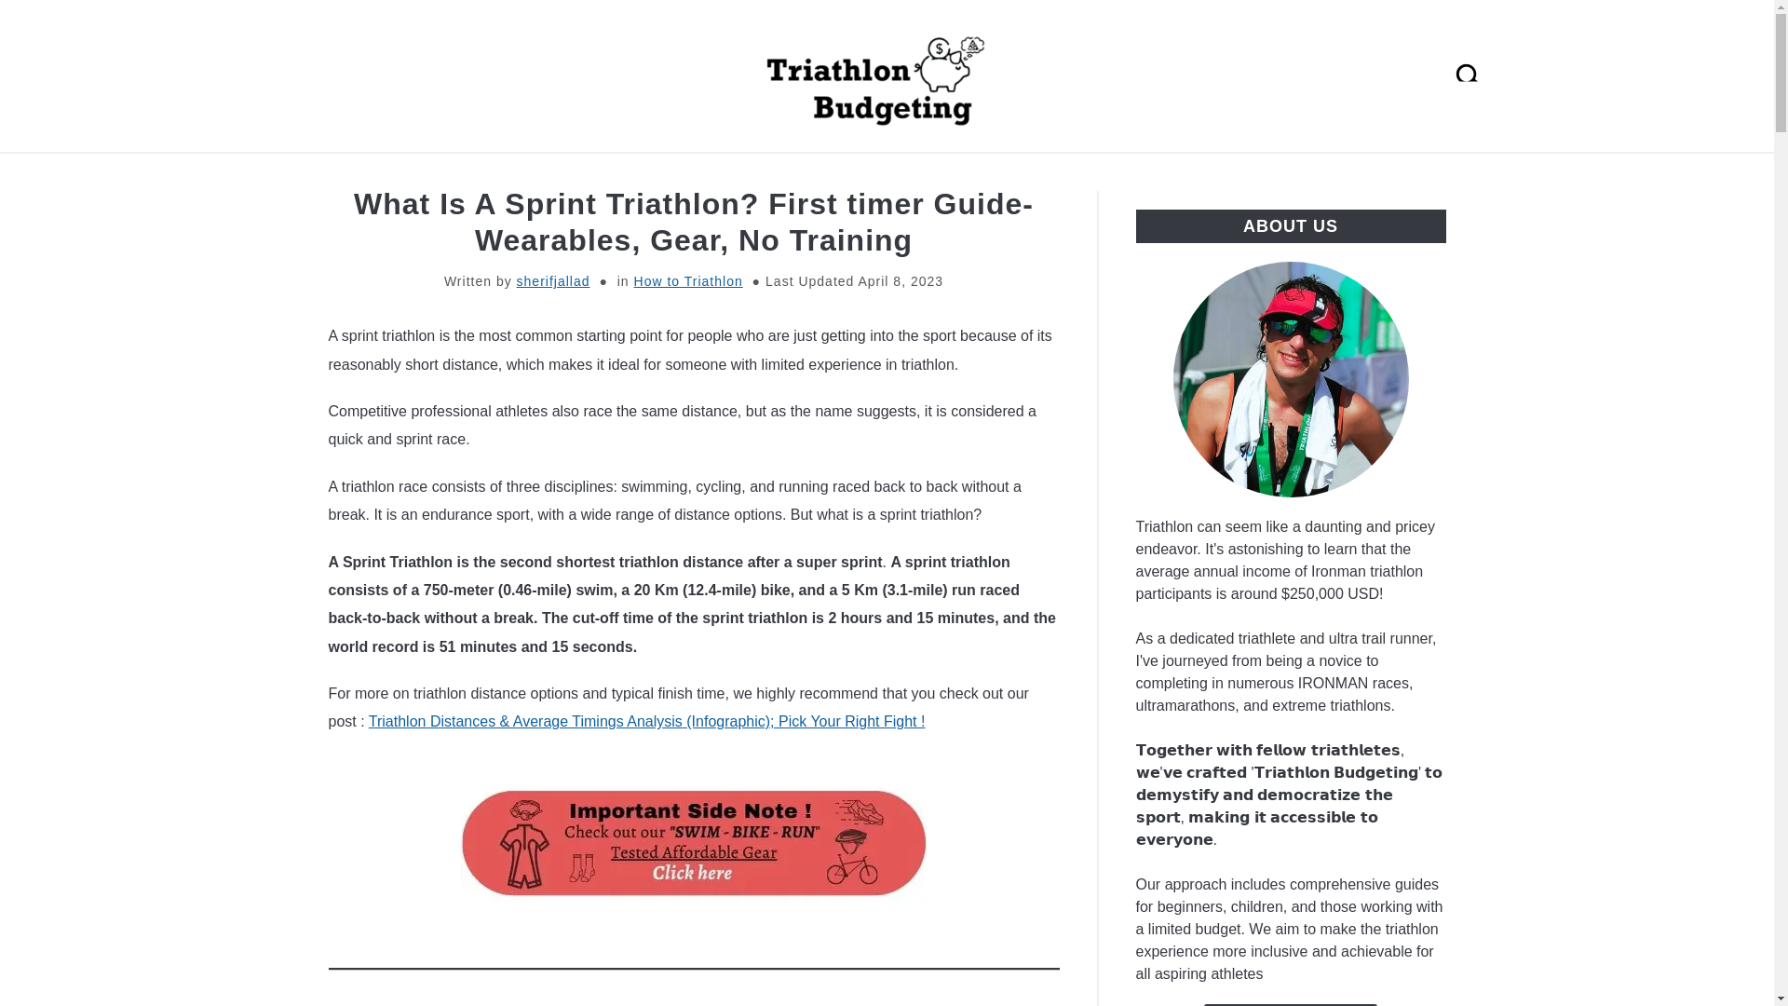  I want to click on BUDGET GEAR, so click(1350, 174).